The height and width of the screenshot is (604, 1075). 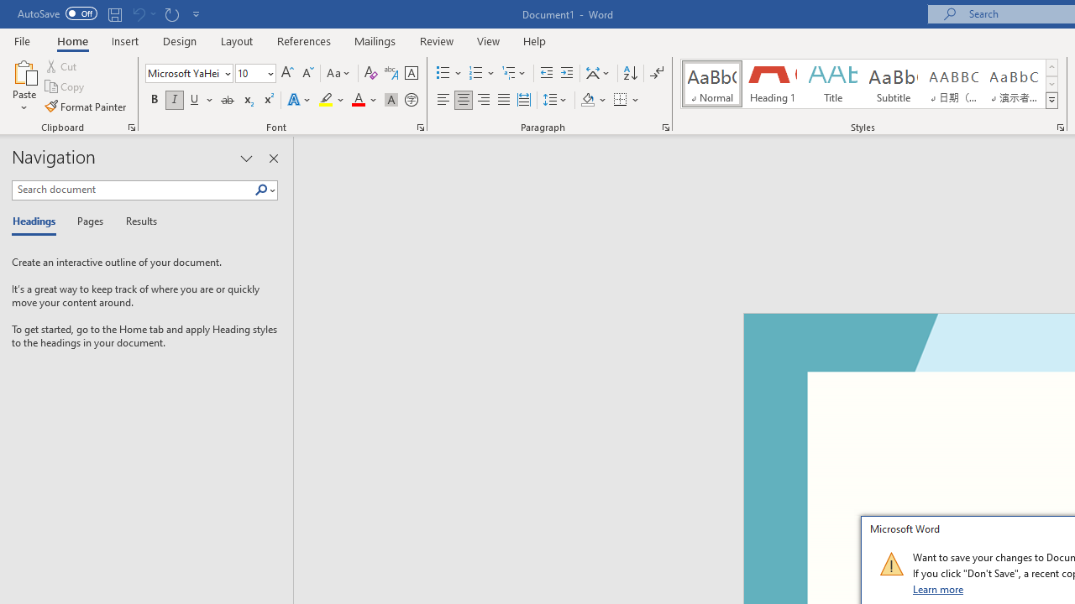 What do you see at coordinates (489, 40) in the screenshot?
I see `View` at bounding box center [489, 40].